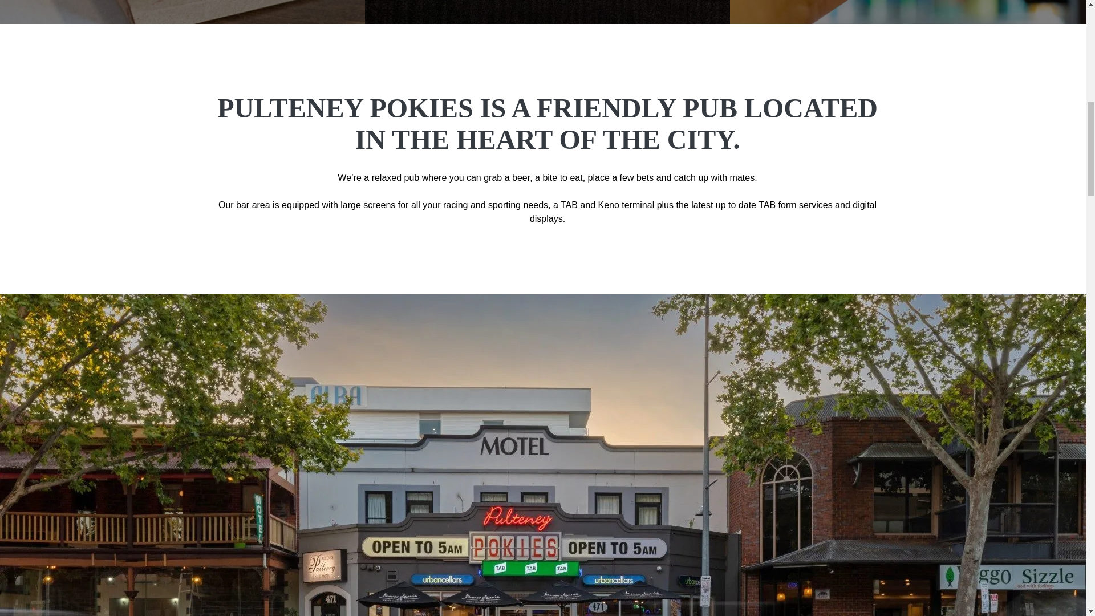 The width and height of the screenshot is (1095, 616). I want to click on EAT, so click(182, 12).